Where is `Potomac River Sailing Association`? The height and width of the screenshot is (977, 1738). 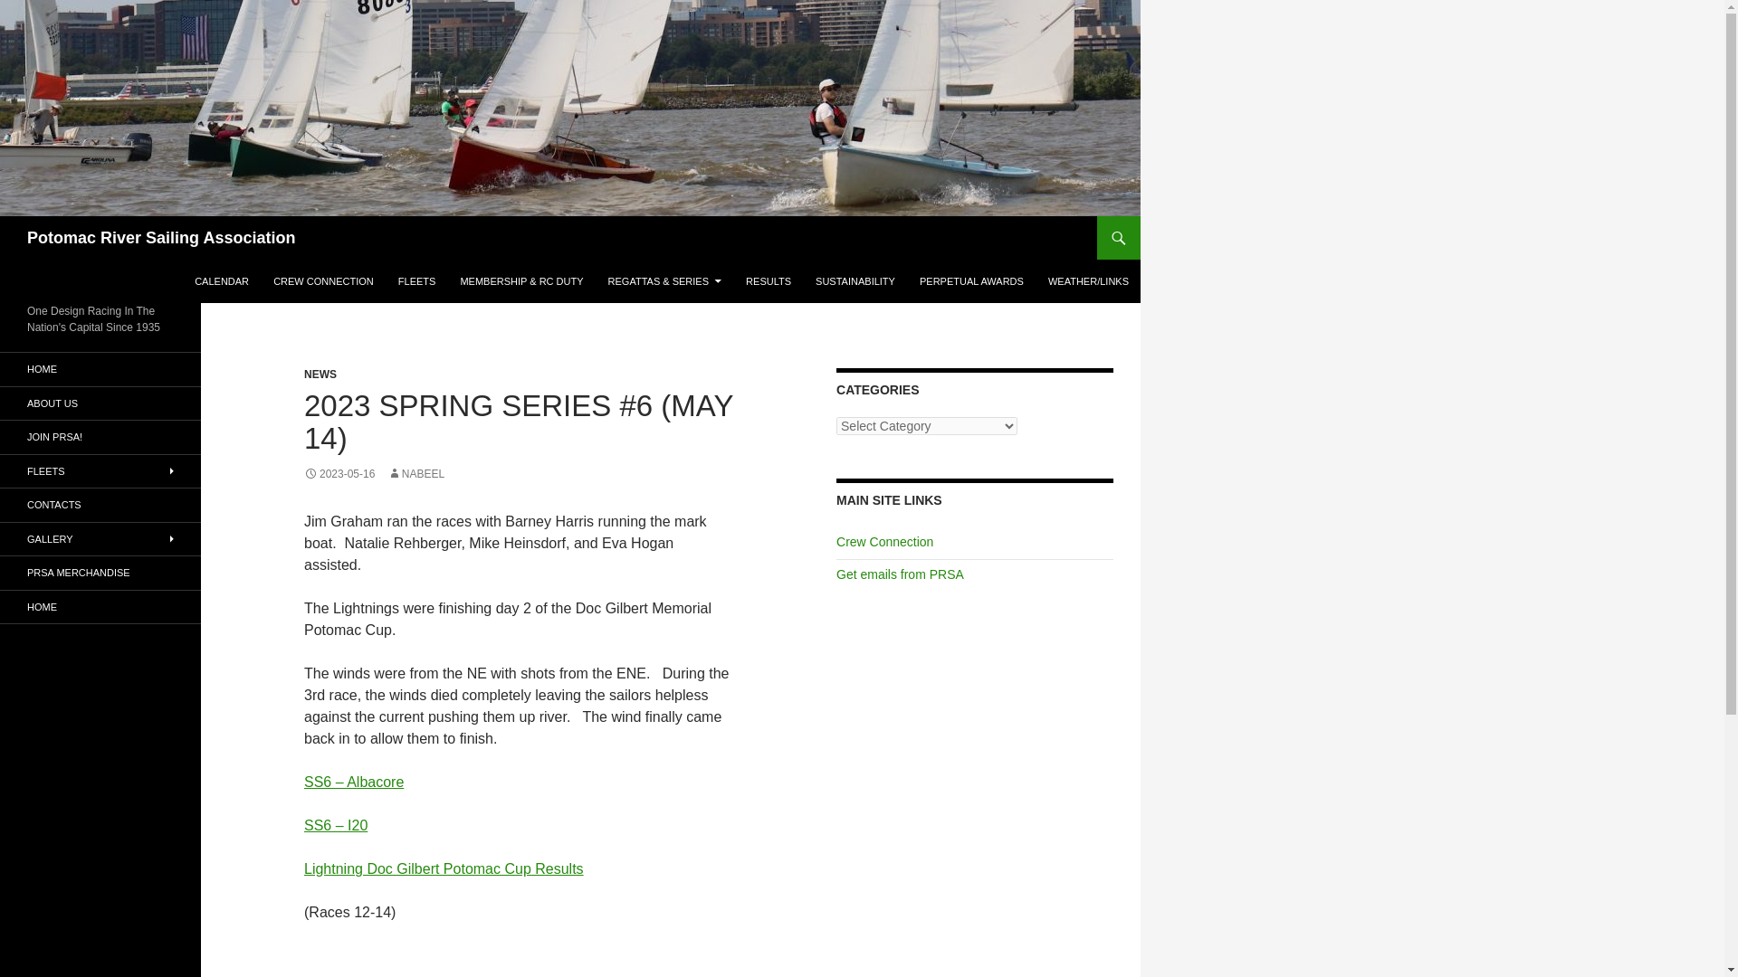 Potomac River Sailing Association is located at coordinates (161, 237).